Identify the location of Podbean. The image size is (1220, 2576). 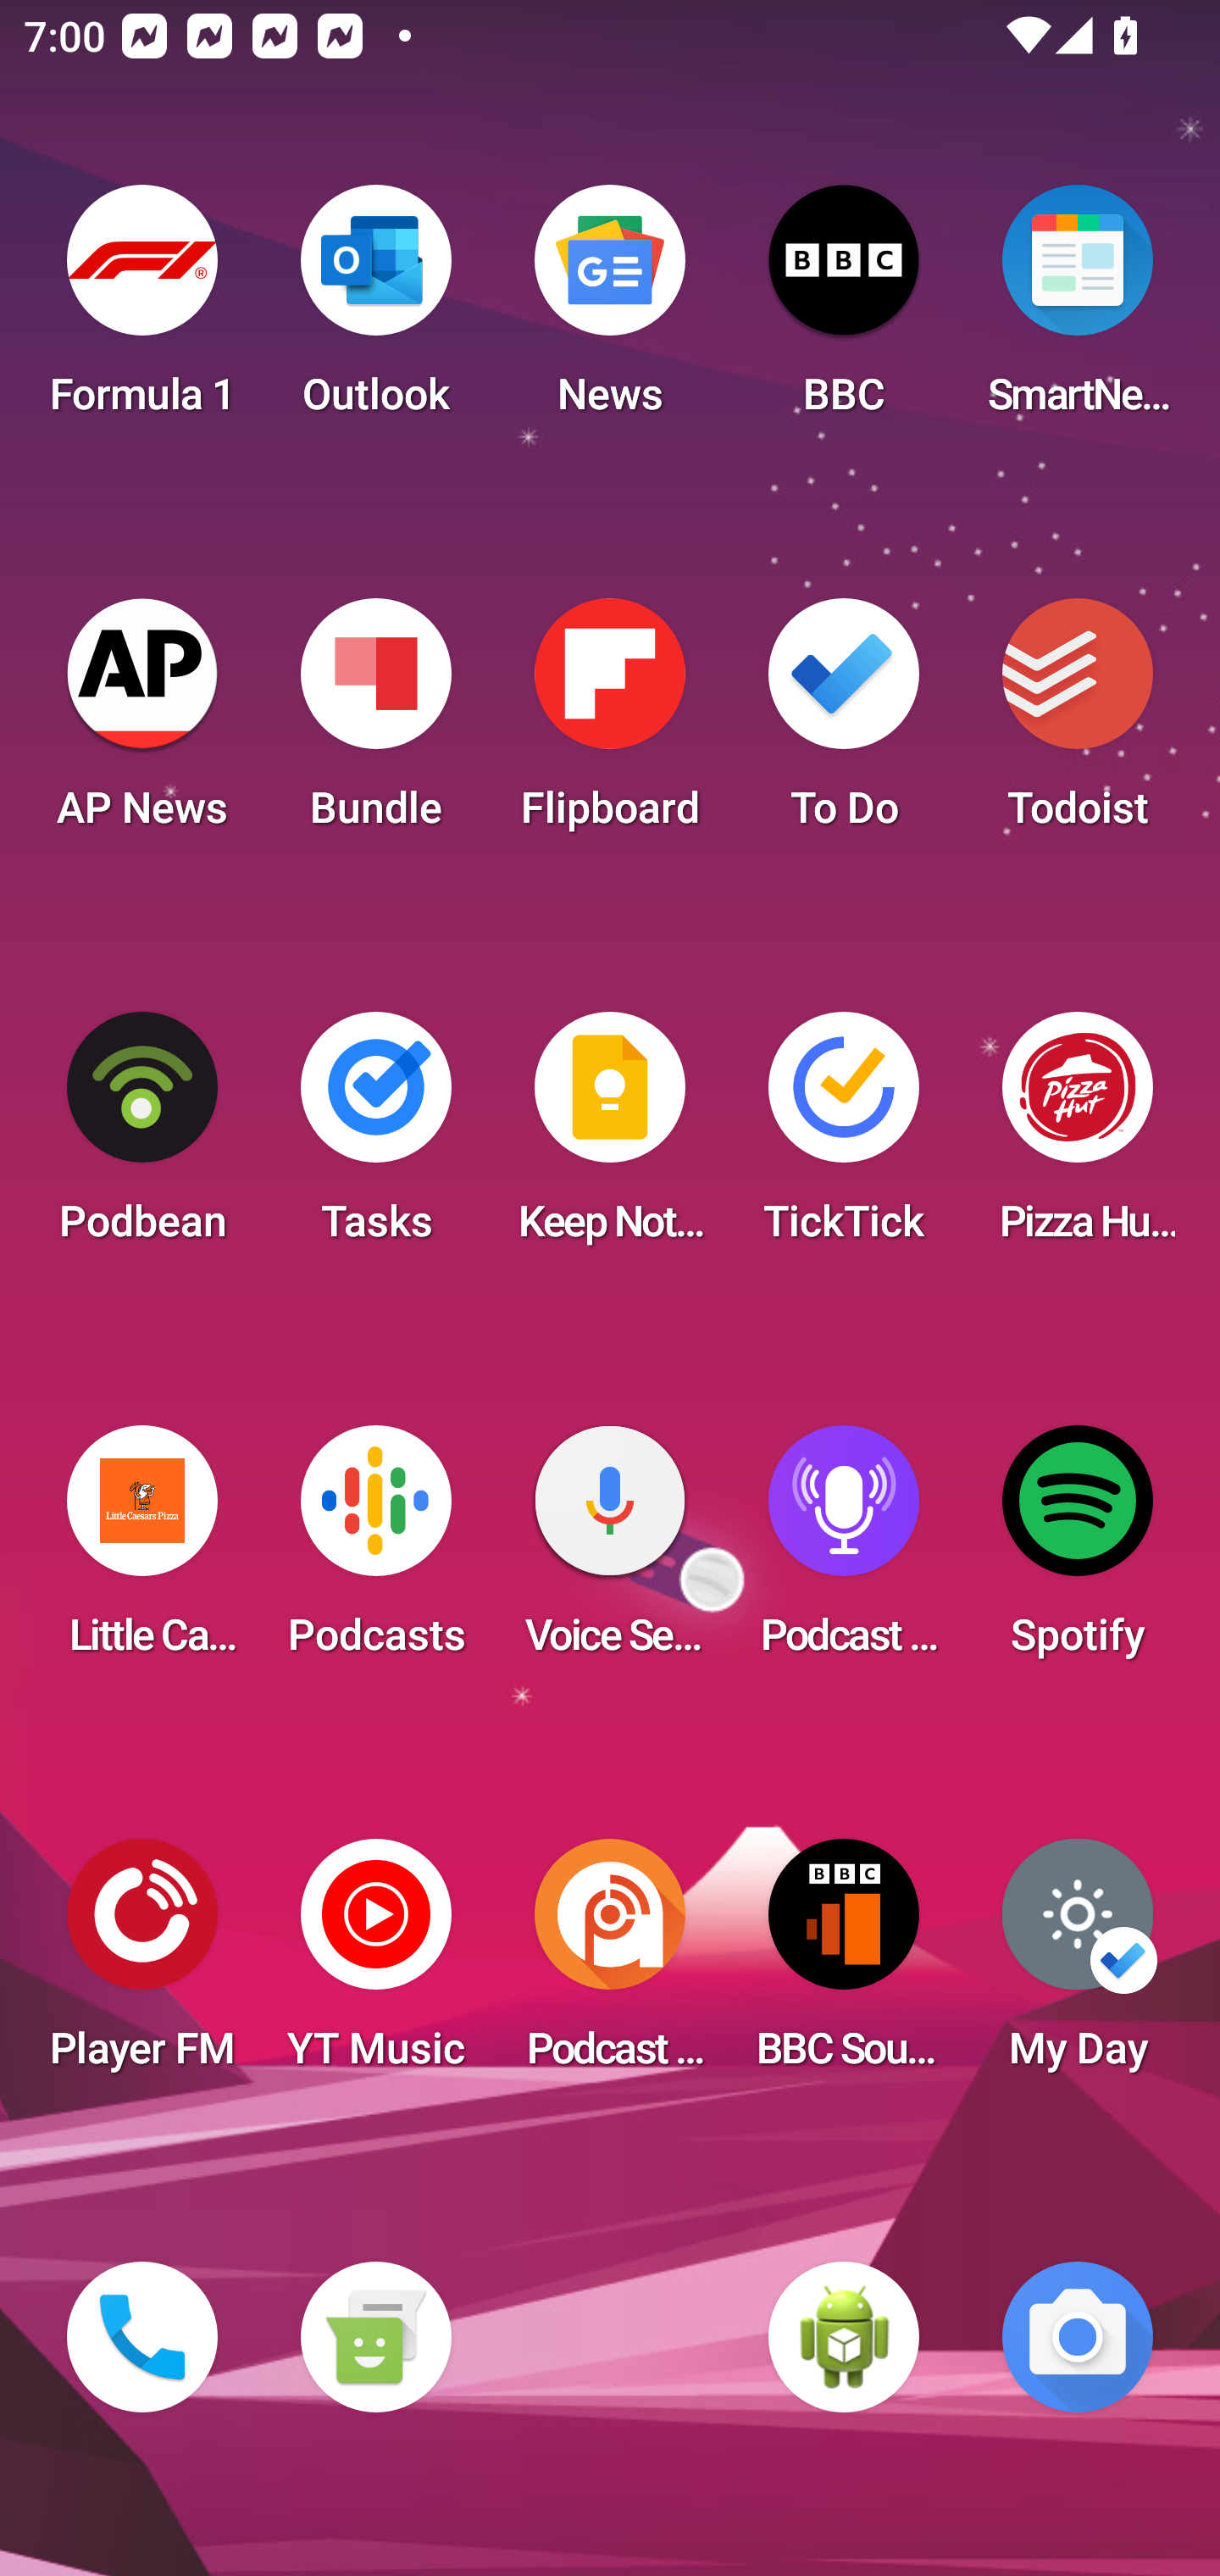
(142, 1137).